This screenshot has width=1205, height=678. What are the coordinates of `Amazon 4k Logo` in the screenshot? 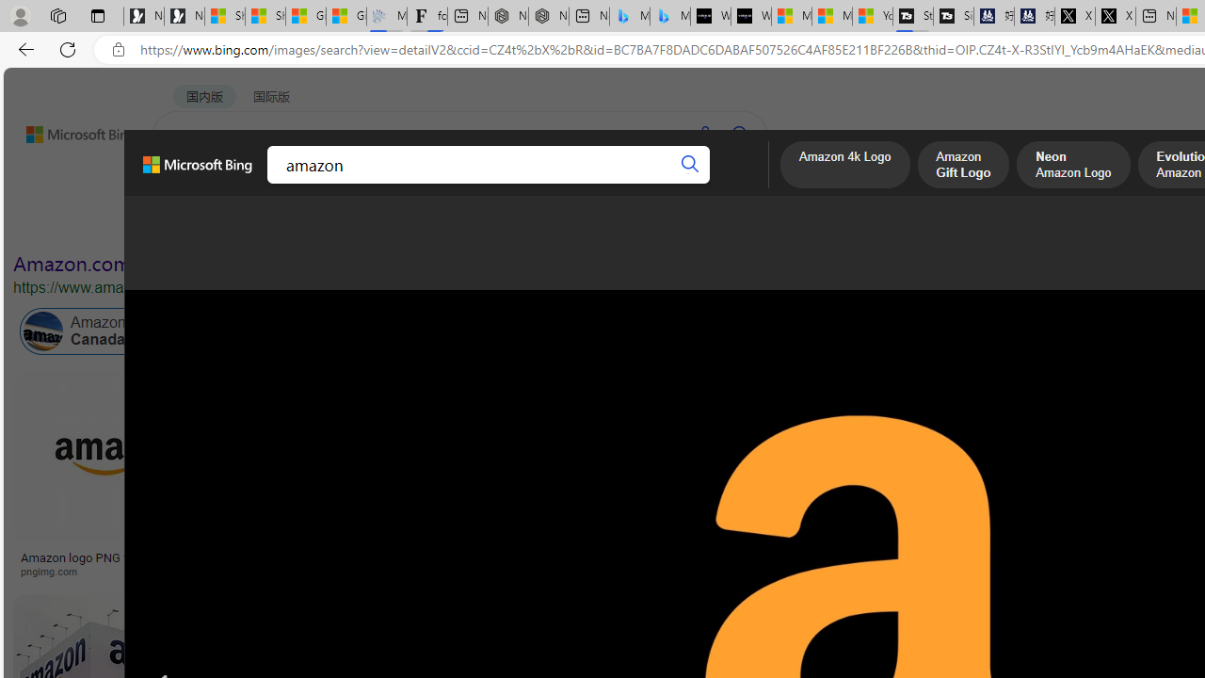 It's located at (844, 167).